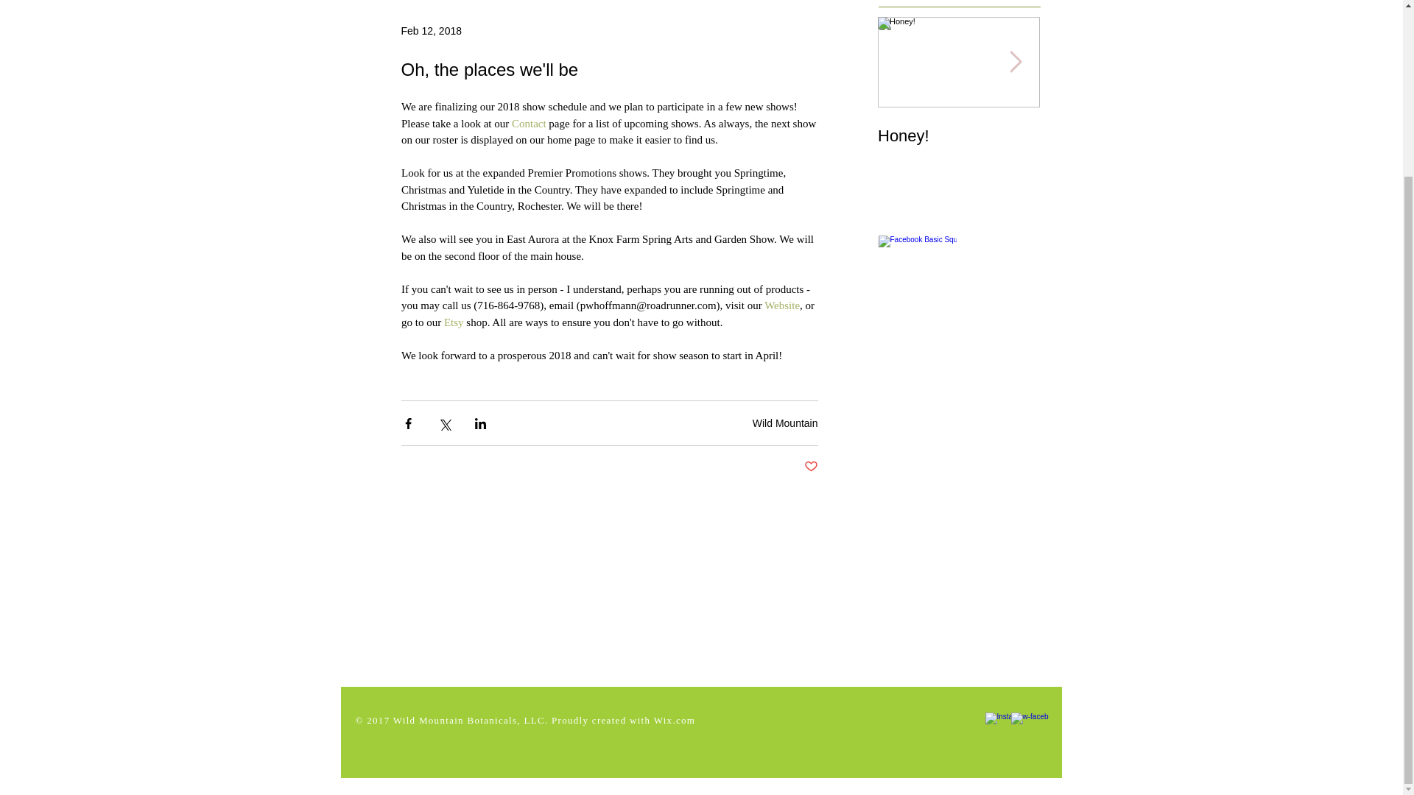 The height and width of the screenshot is (795, 1414). I want to click on Contact , so click(529, 124).